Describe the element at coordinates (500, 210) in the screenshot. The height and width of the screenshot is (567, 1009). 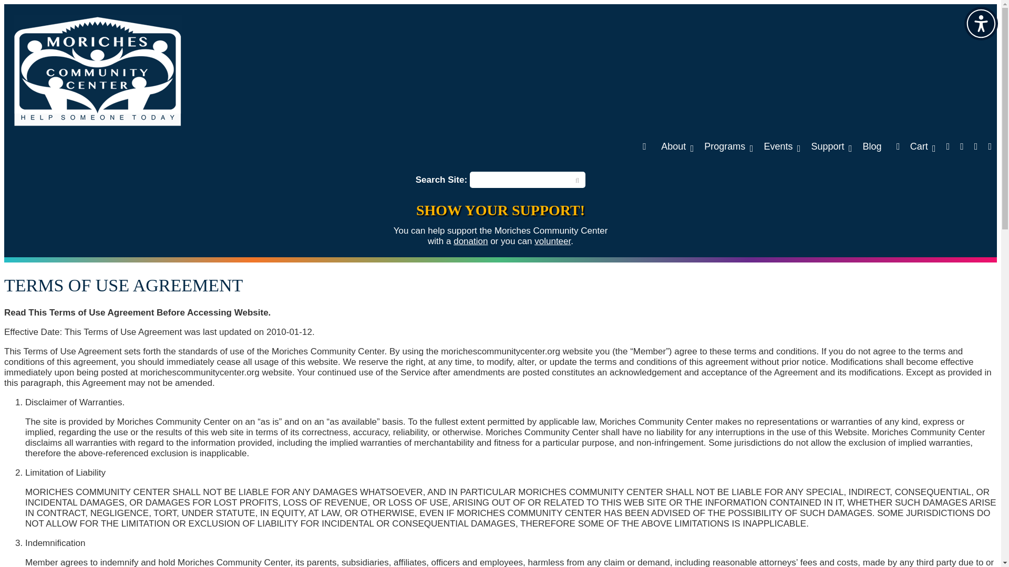
I see `SHOW YOUR SUPPORT!` at that location.